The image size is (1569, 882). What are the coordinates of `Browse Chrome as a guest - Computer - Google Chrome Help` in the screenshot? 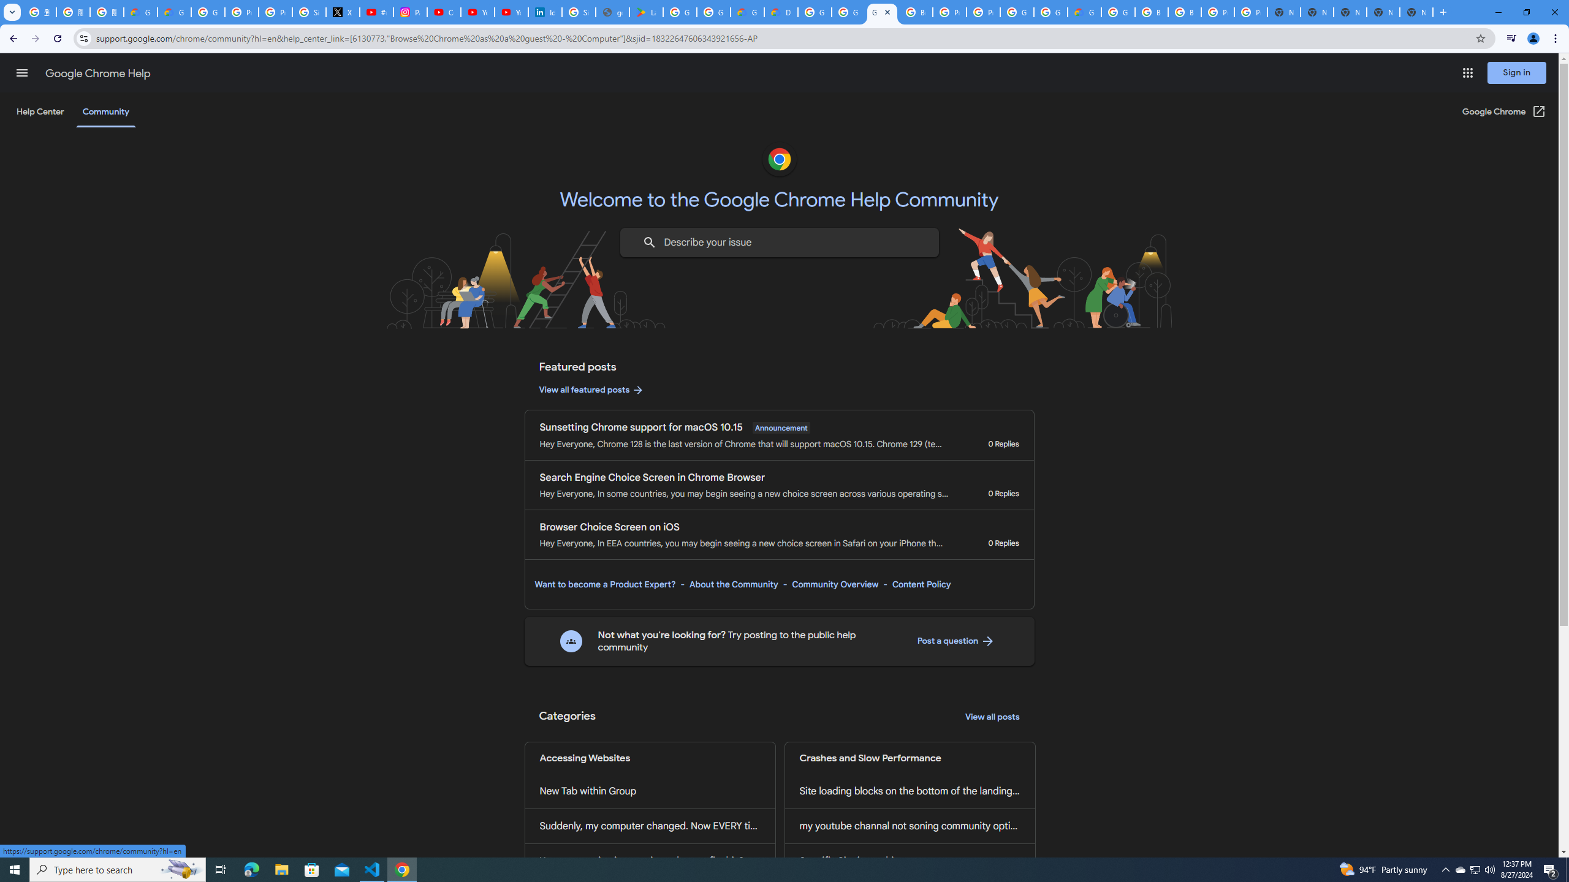 It's located at (916, 12).